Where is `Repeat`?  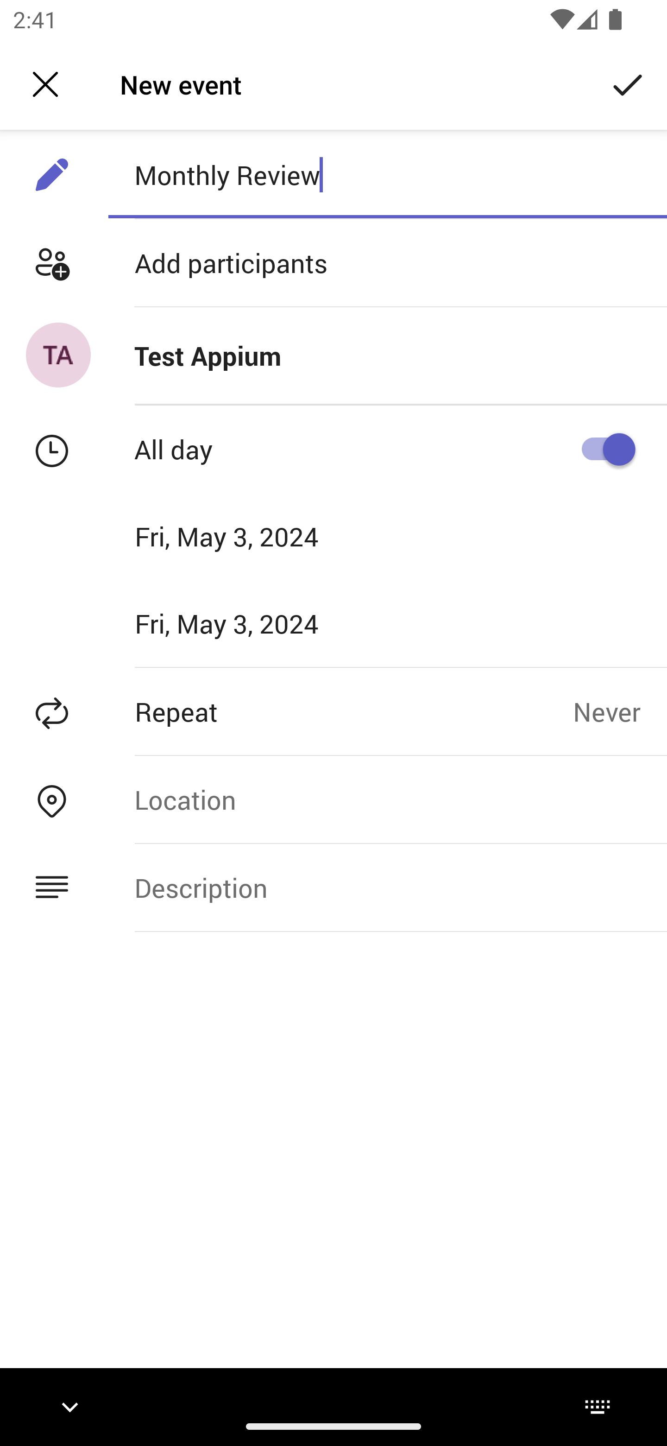
Repeat is located at coordinates (286, 711).